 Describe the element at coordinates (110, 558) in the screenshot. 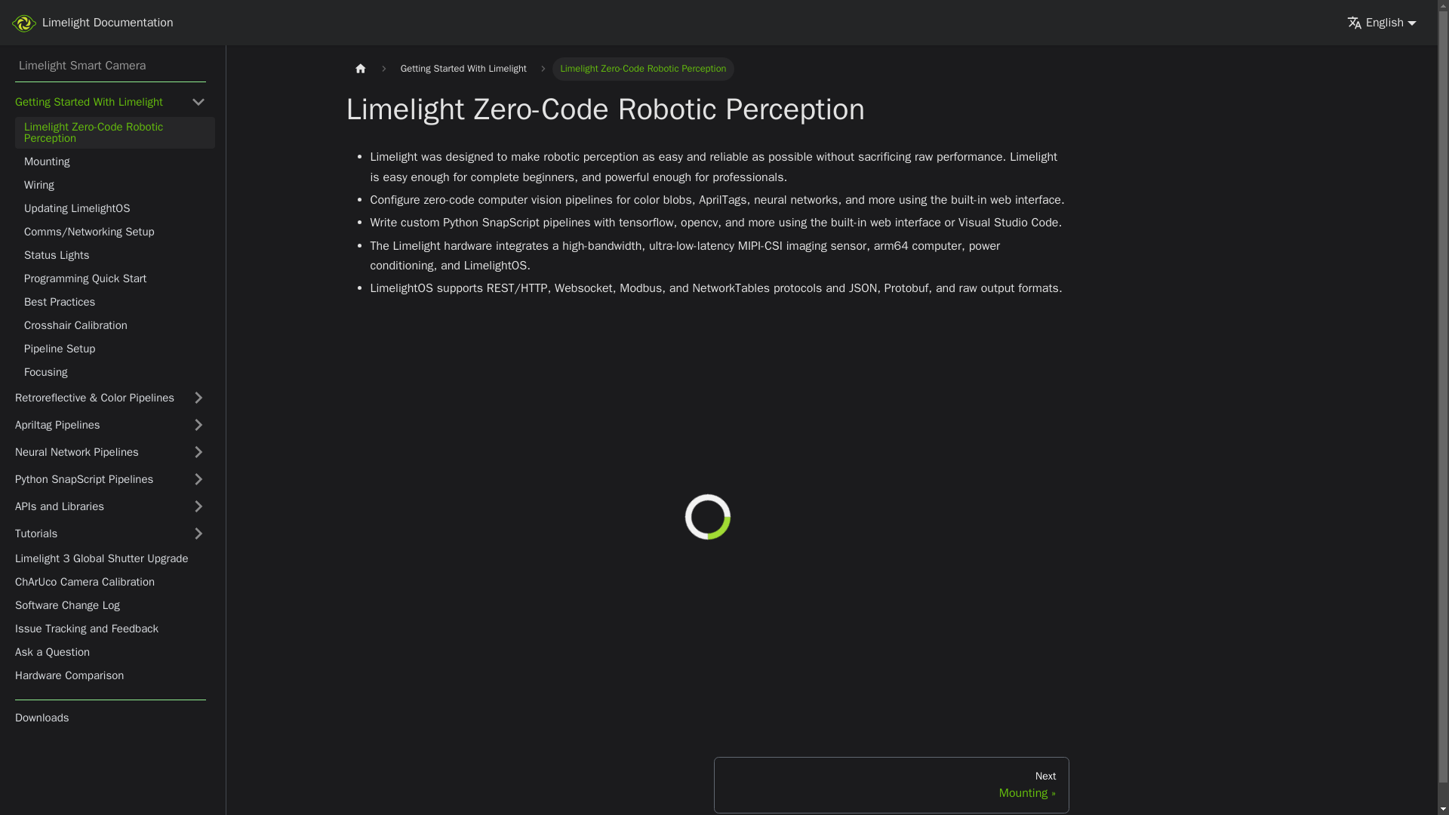

I see `Limelight 3 Global Shutter Upgrade` at that location.